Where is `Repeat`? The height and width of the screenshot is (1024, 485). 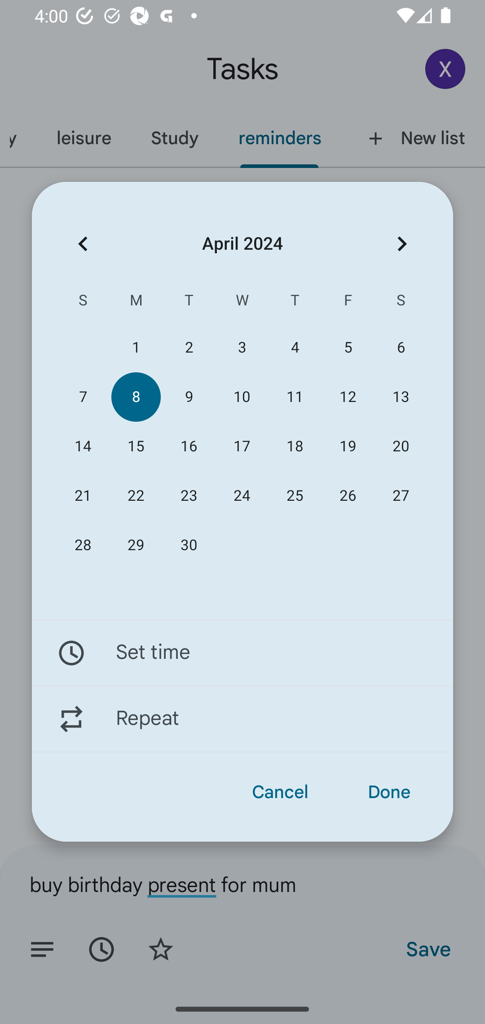
Repeat is located at coordinates (242, 719).